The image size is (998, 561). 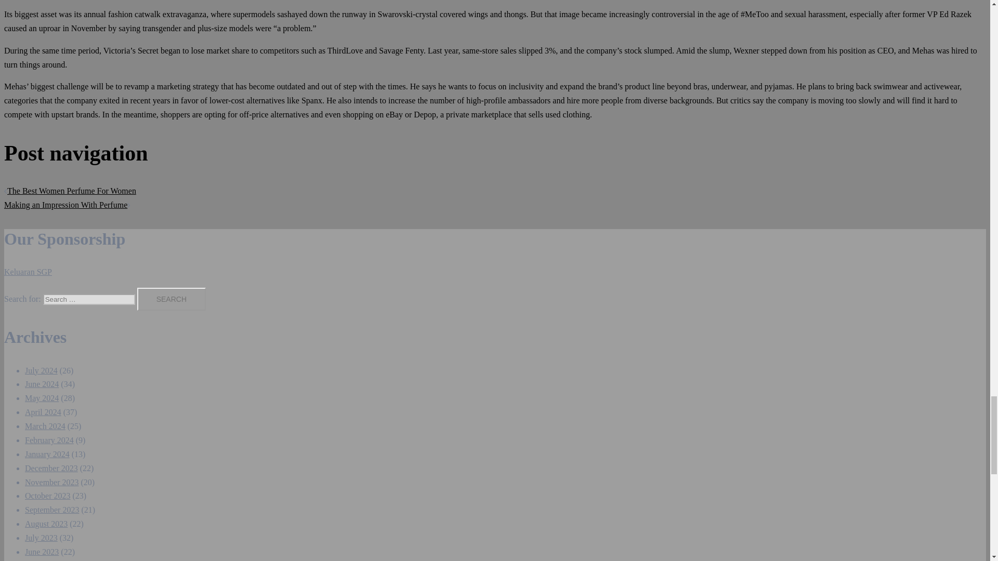 I want to click on February 2024, so click(x=49, y=440).